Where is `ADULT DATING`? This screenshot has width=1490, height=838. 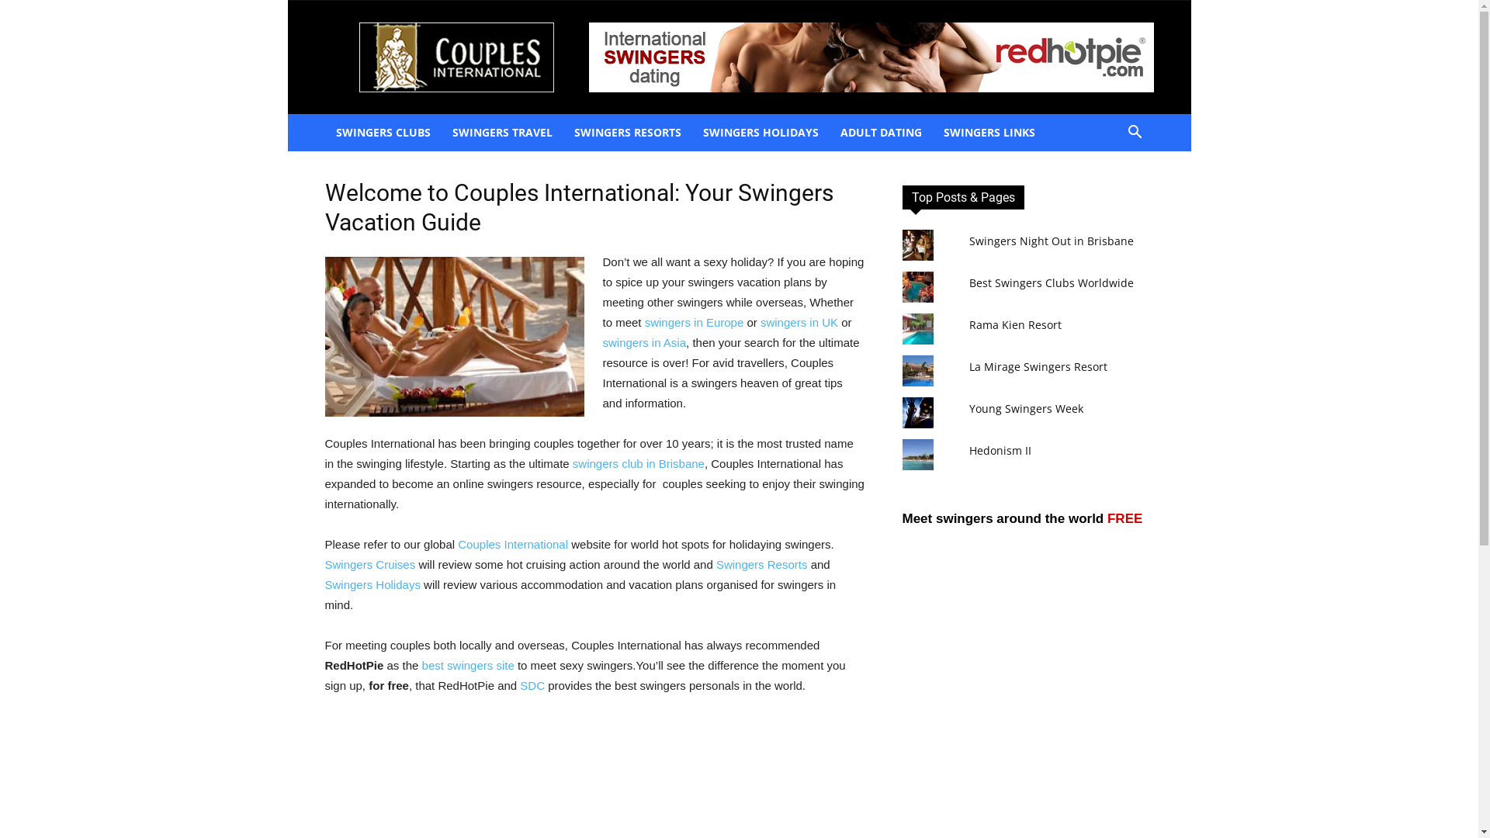
ADULT DATING is located at coordinates (880, 133).